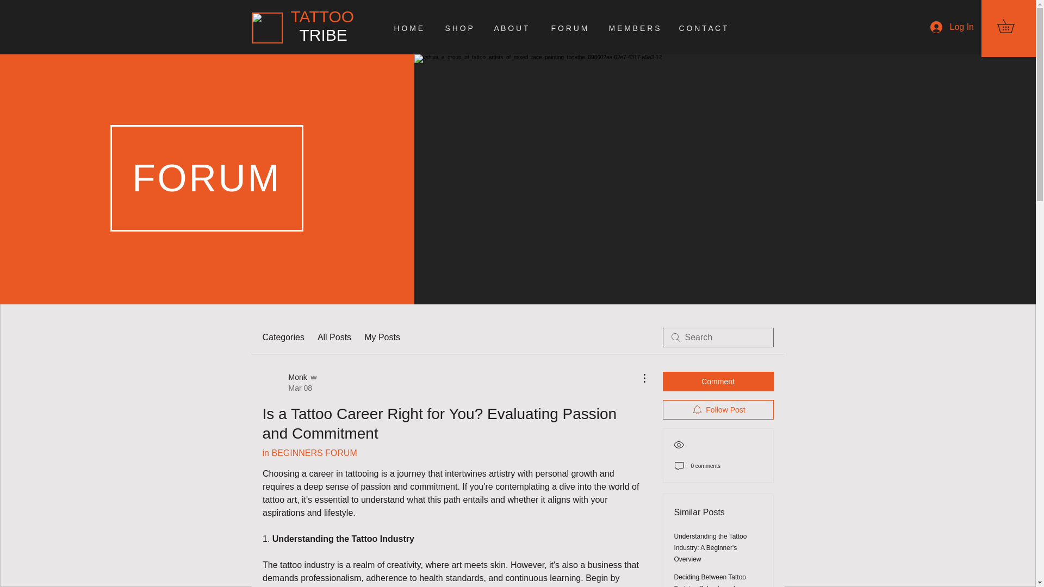  Describe the element at coordinates (707, 28) in the screenshot. I see `H O M E` at that location.